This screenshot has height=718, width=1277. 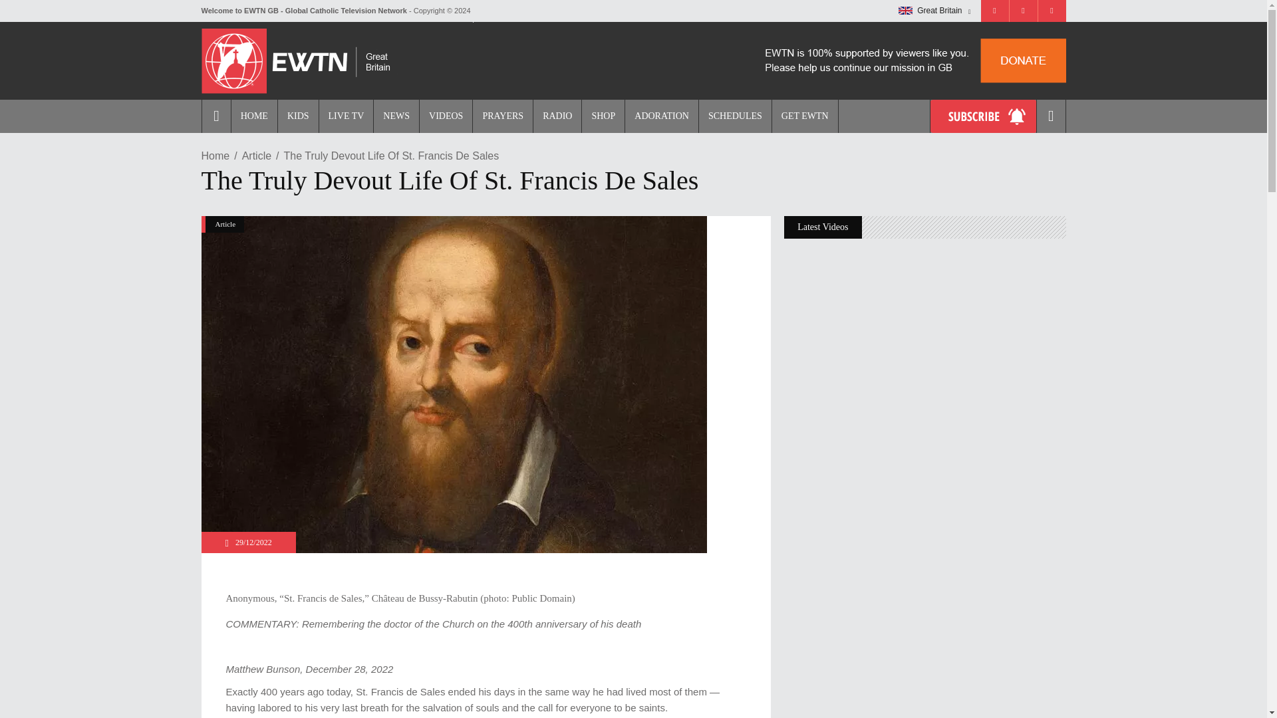 I want to click on VIDEOS, so click(x=446, y=116).